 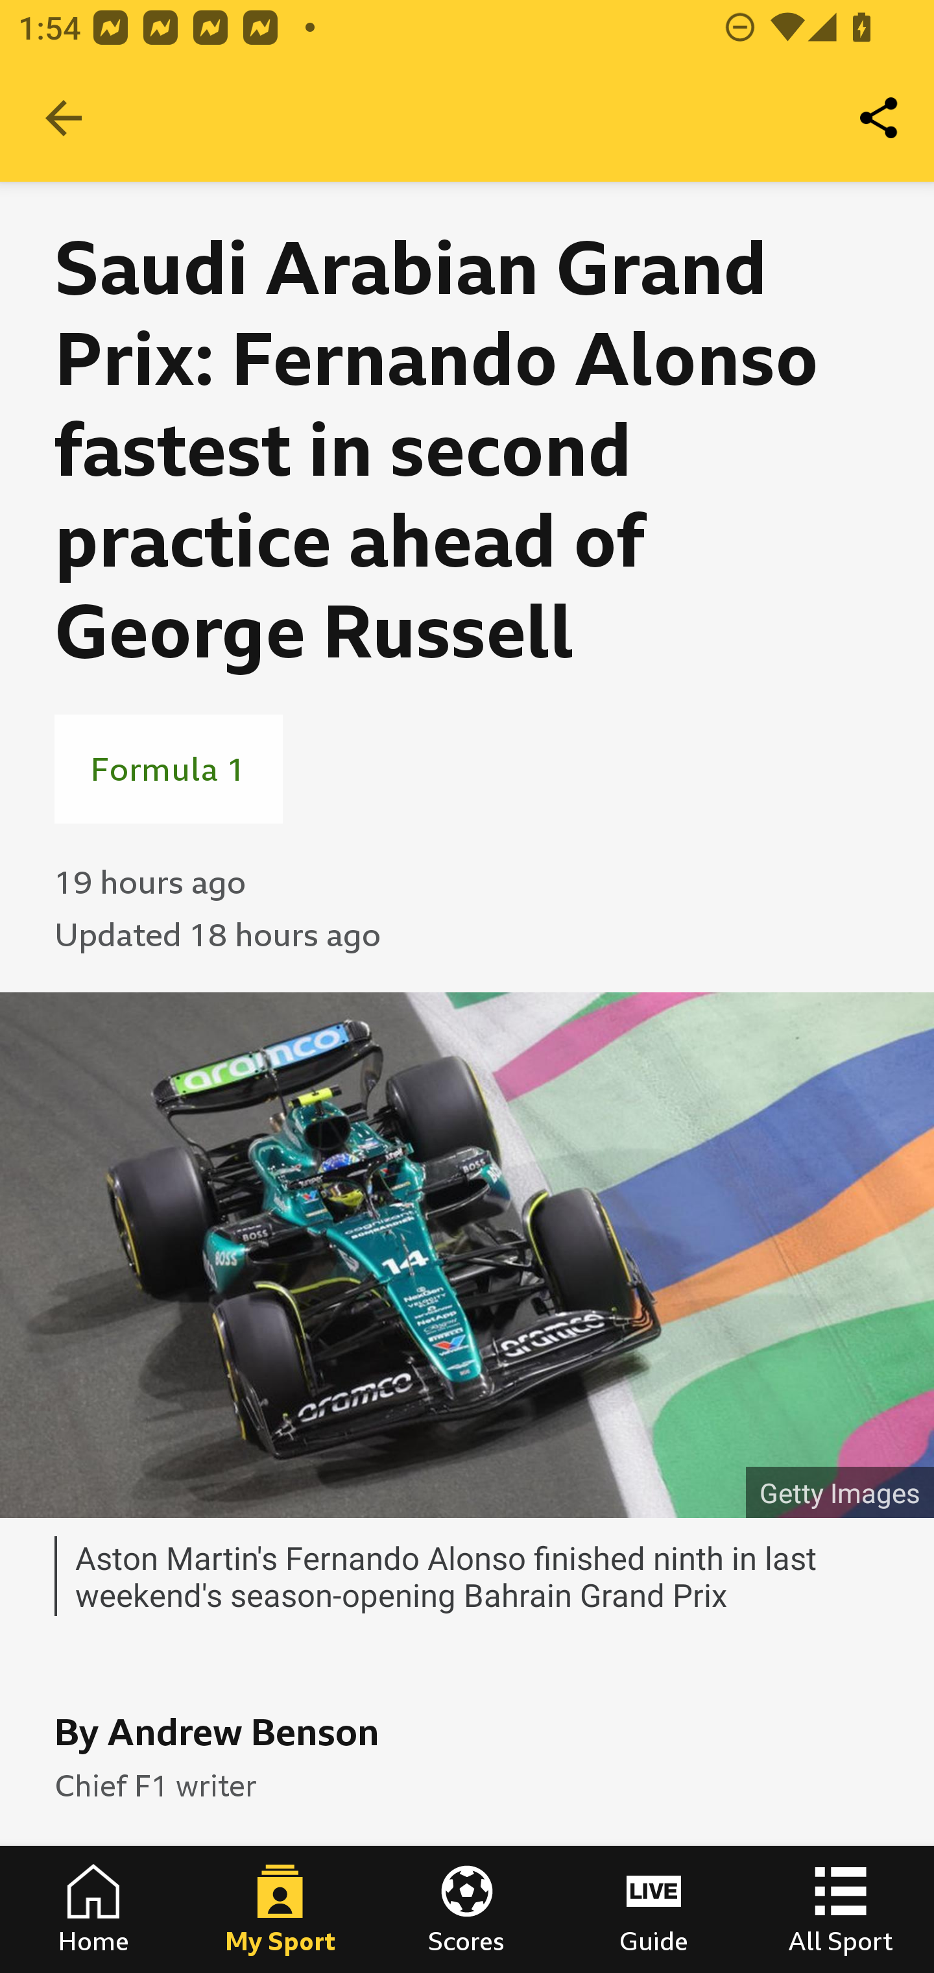 What do you see at coordinates (467, 1909) in the screenshot?
I see `Scores` at bounding box center [467, 1909].